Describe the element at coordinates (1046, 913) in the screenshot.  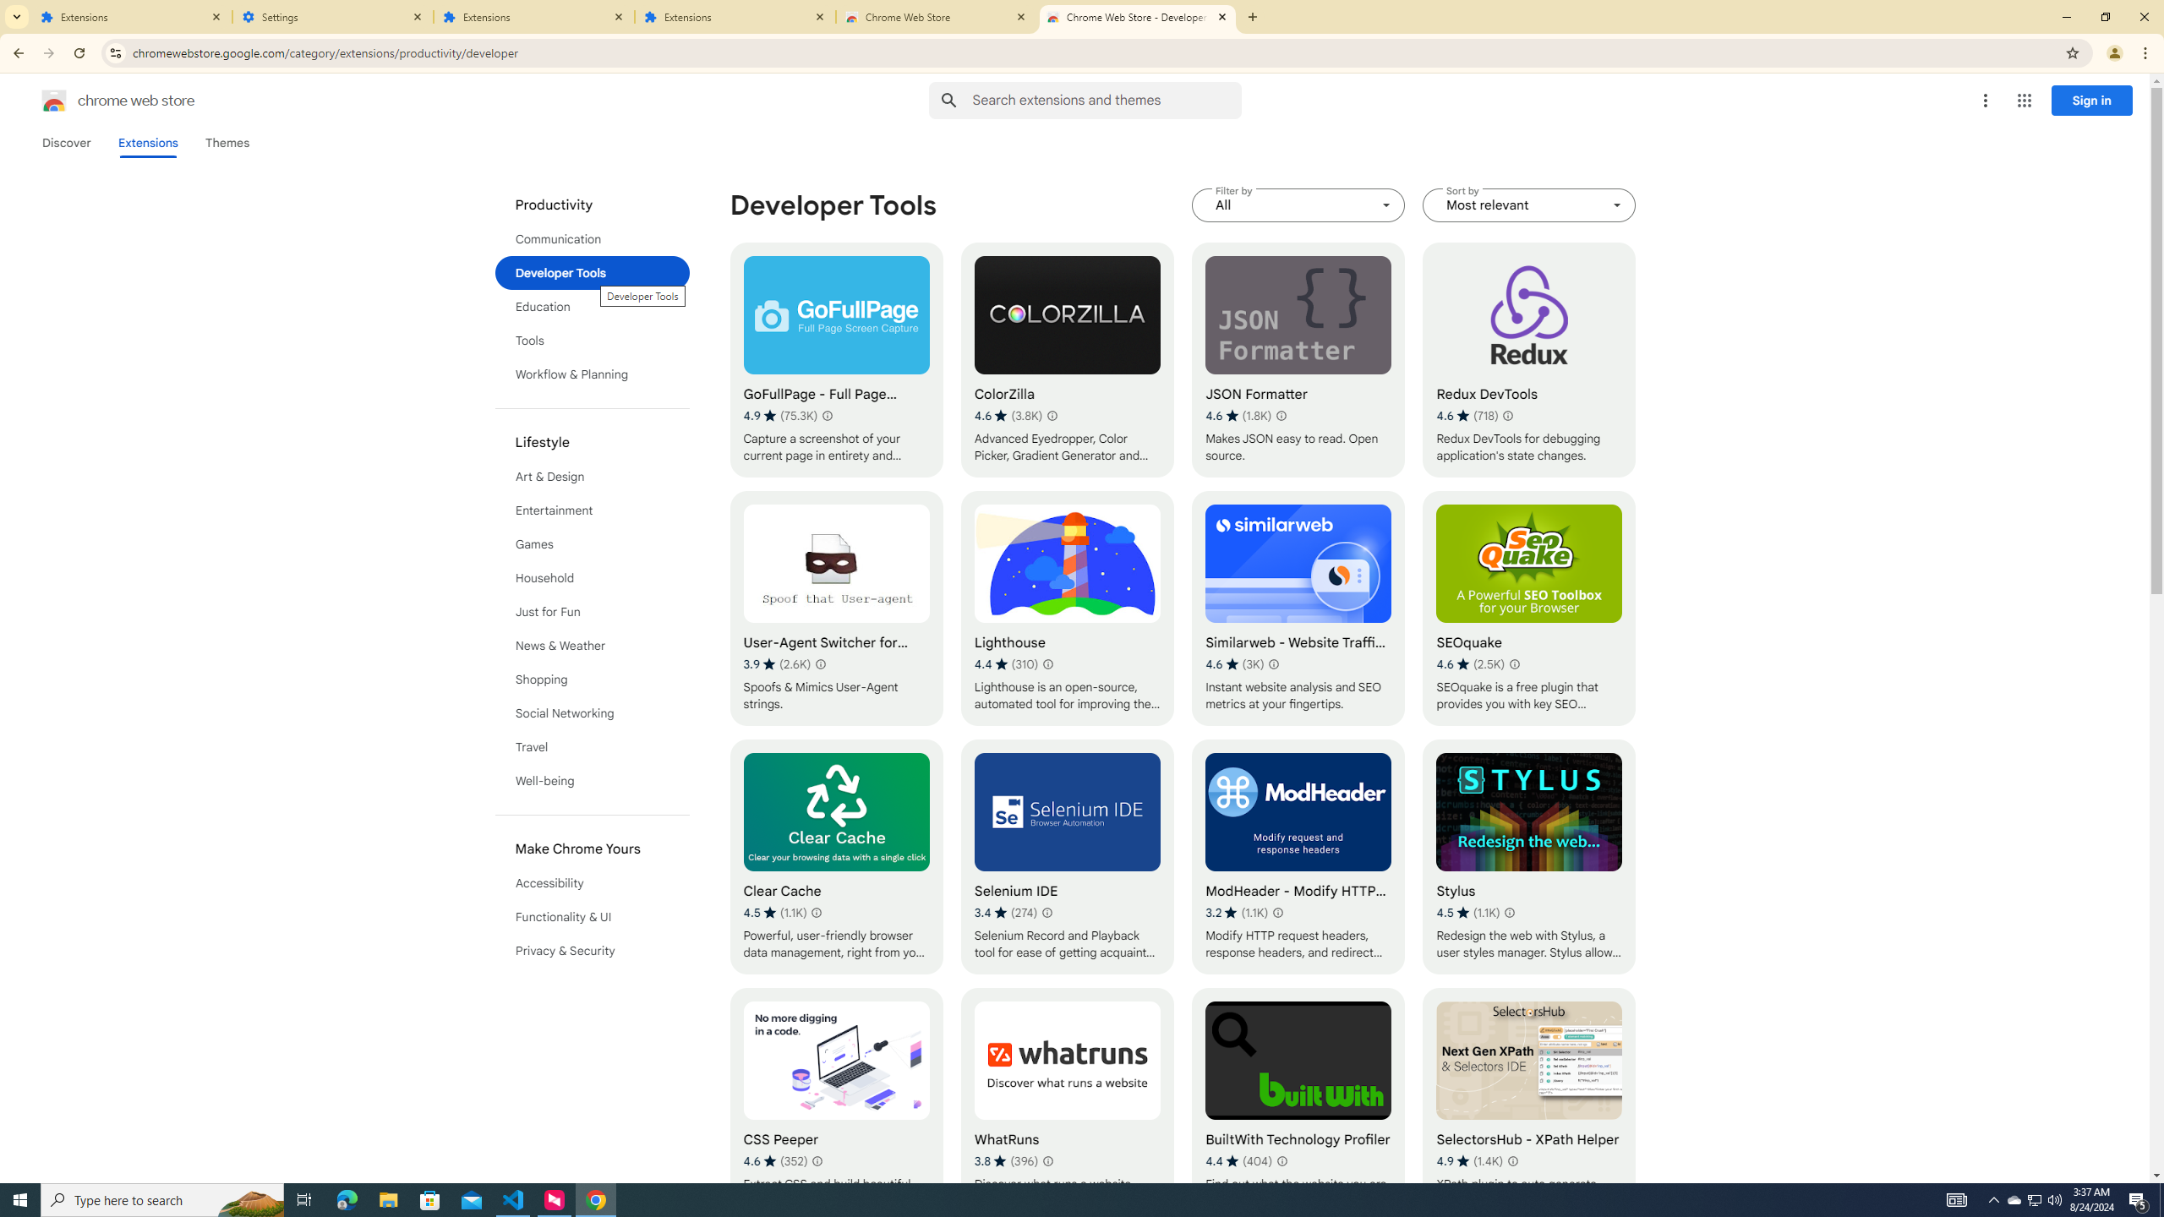
I see `Learn more about results and reviews "Selenium IDE"` at that location.